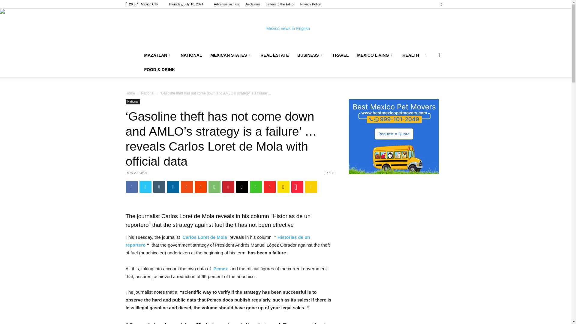 This screenshot has width=576, height=324. Describe the element at coordinates (241, 187) in the screenshot. I see `Digg` at that location.